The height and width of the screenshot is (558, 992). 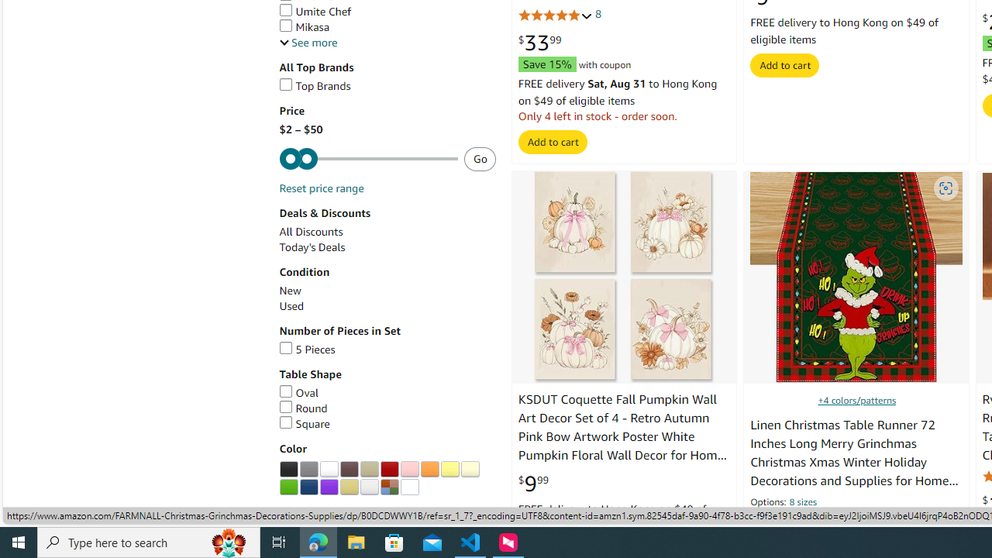 What do you see at coordinates (449, 470) in the screenshot?
I see `Yellow` at bounding box center [449, 470].